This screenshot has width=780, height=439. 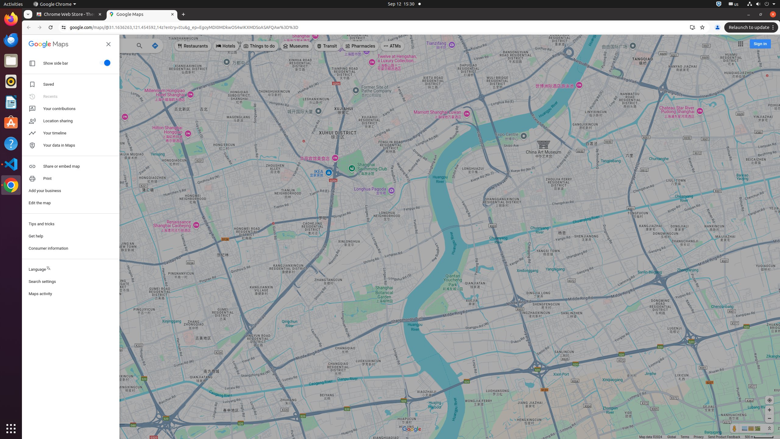 I want to click on Zoom in, so click(x=770, y=410).